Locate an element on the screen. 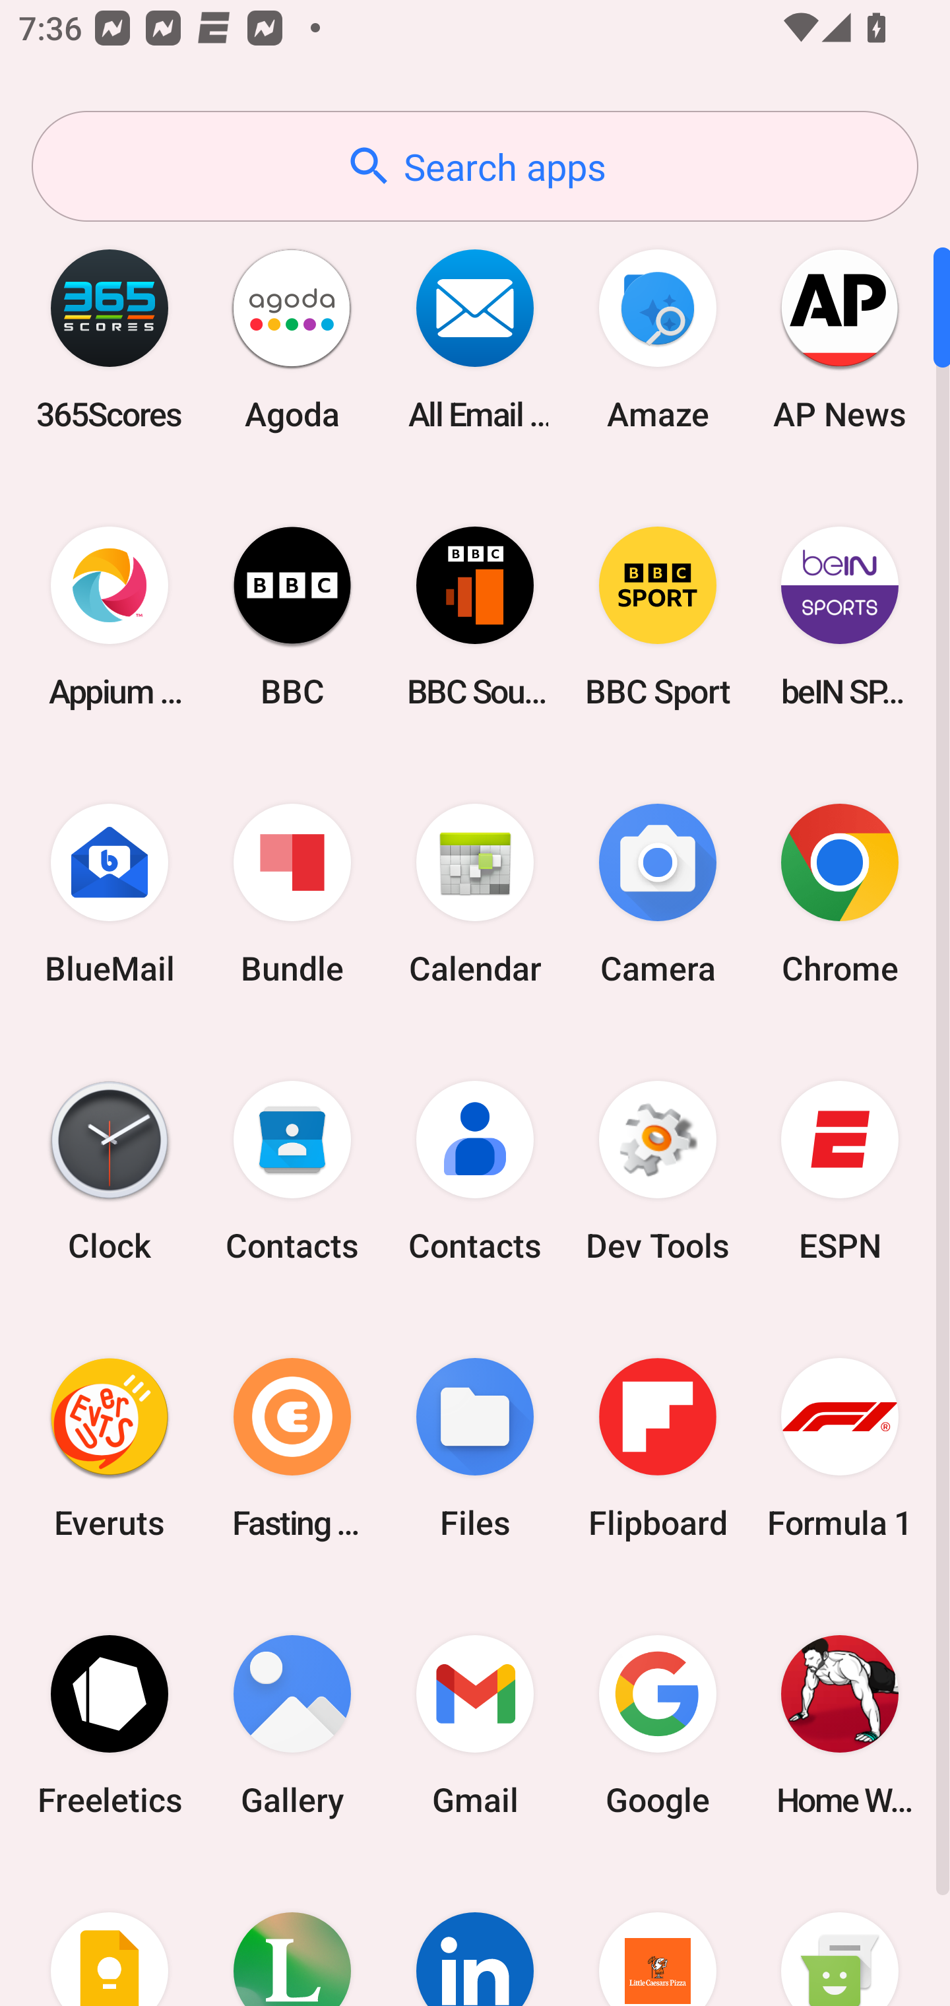 This screenshot has width=950, height=2006. Lifesum is located at coordinates (292, 1935).